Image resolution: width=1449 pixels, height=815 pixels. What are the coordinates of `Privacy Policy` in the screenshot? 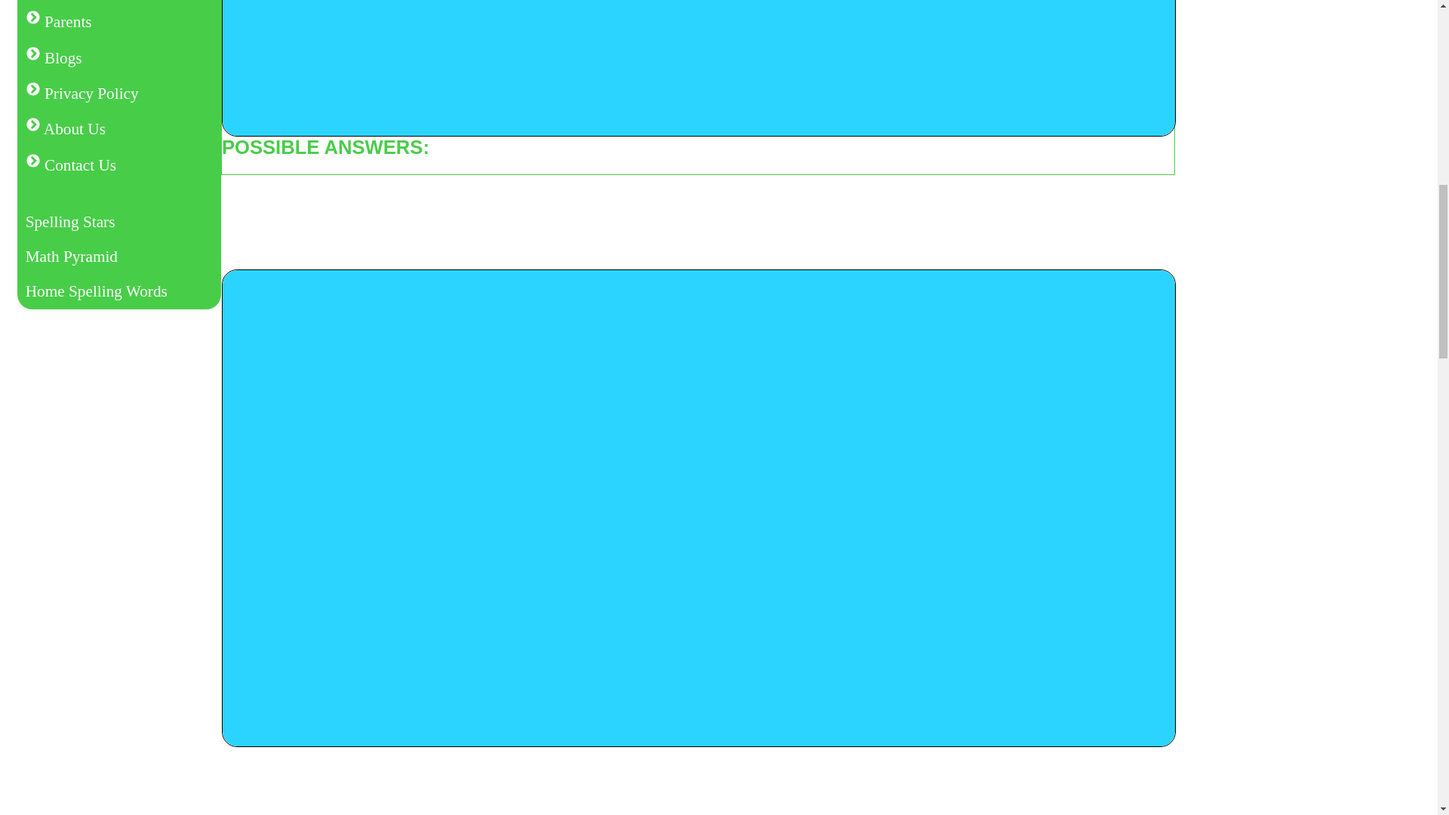 It's located at (119, 93).